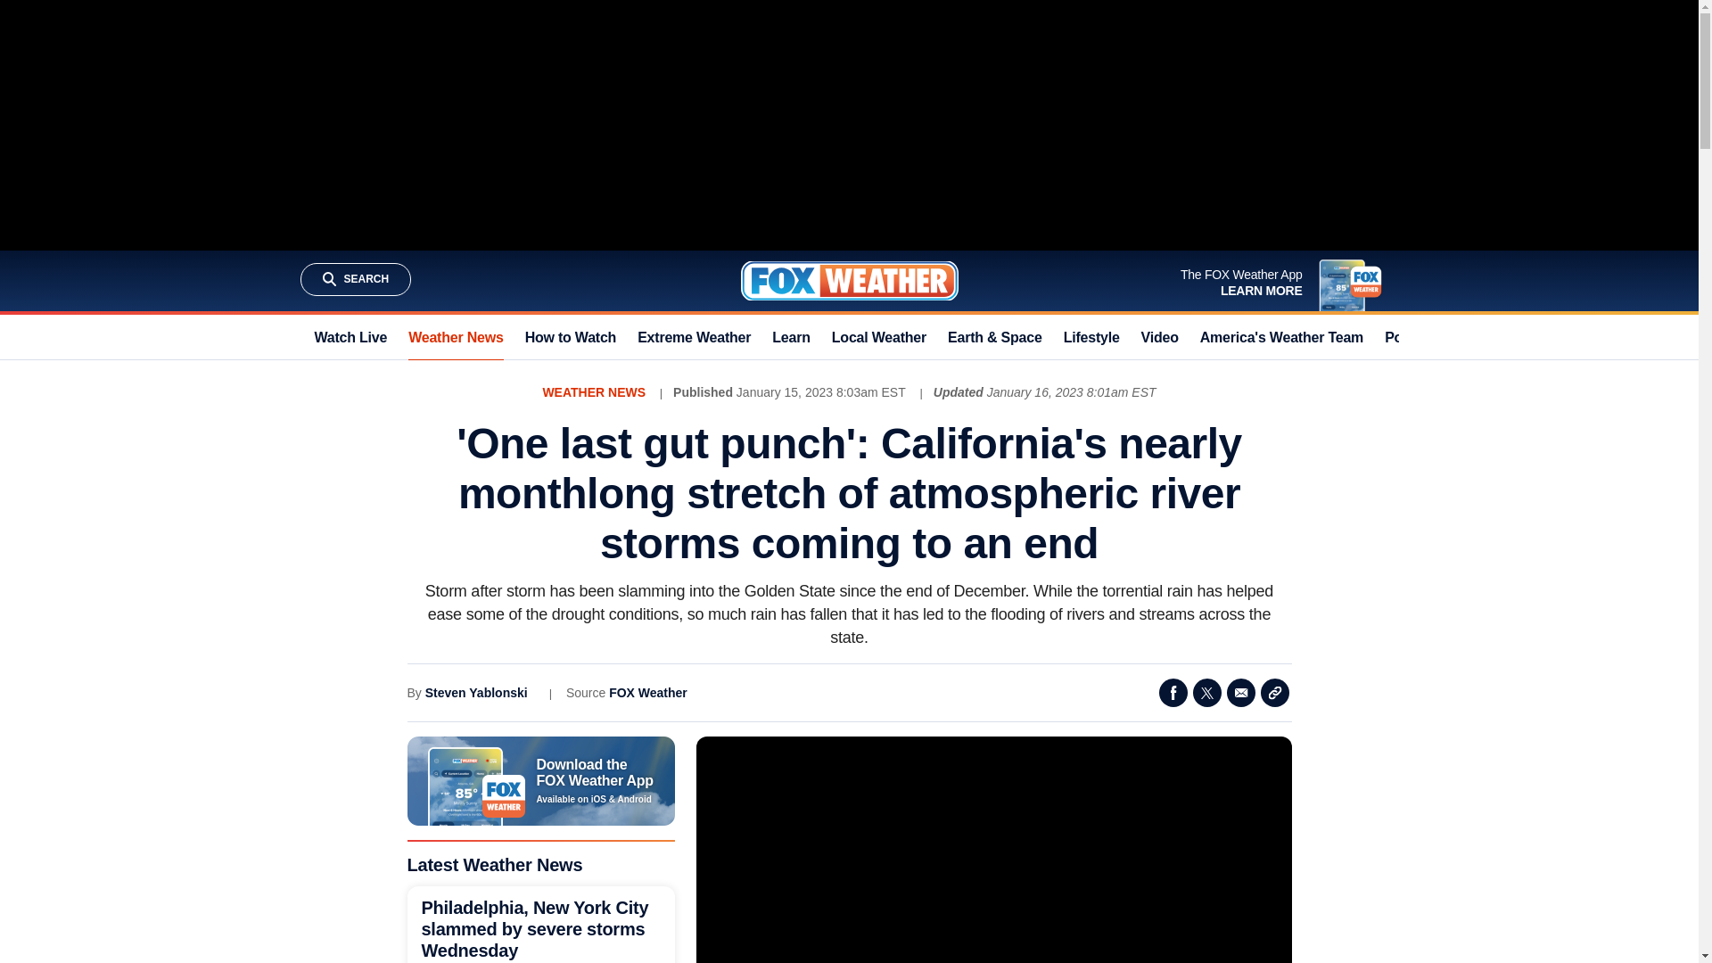 This screenshot has width=1712, height=963. I want to click on WEATHER NEWS, so click(594, 392).